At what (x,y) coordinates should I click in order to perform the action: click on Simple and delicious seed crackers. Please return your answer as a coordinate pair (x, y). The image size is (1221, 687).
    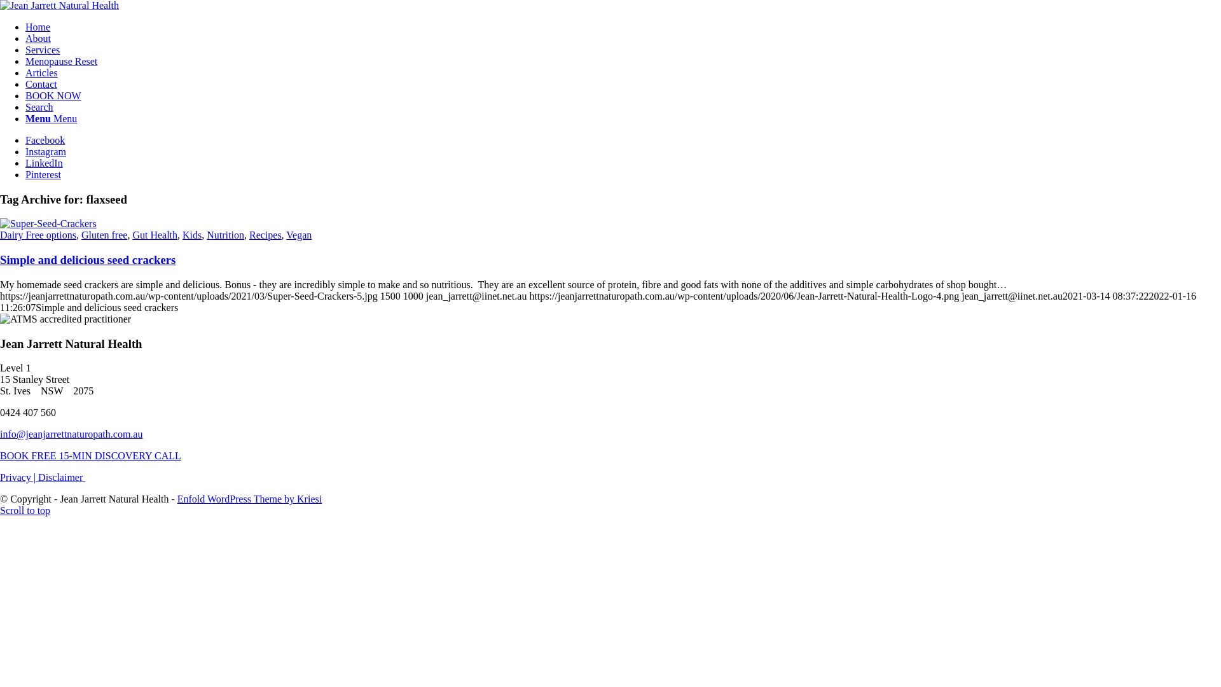
    Looking at the image, I should click on (88, 260).